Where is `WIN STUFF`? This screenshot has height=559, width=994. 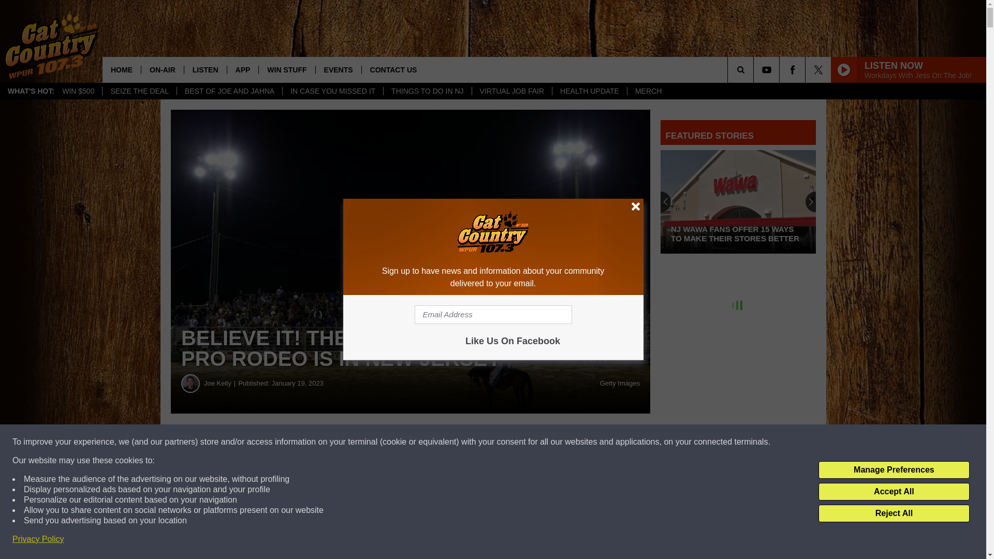 WIN STUFF is located at coordinates (287, 69).